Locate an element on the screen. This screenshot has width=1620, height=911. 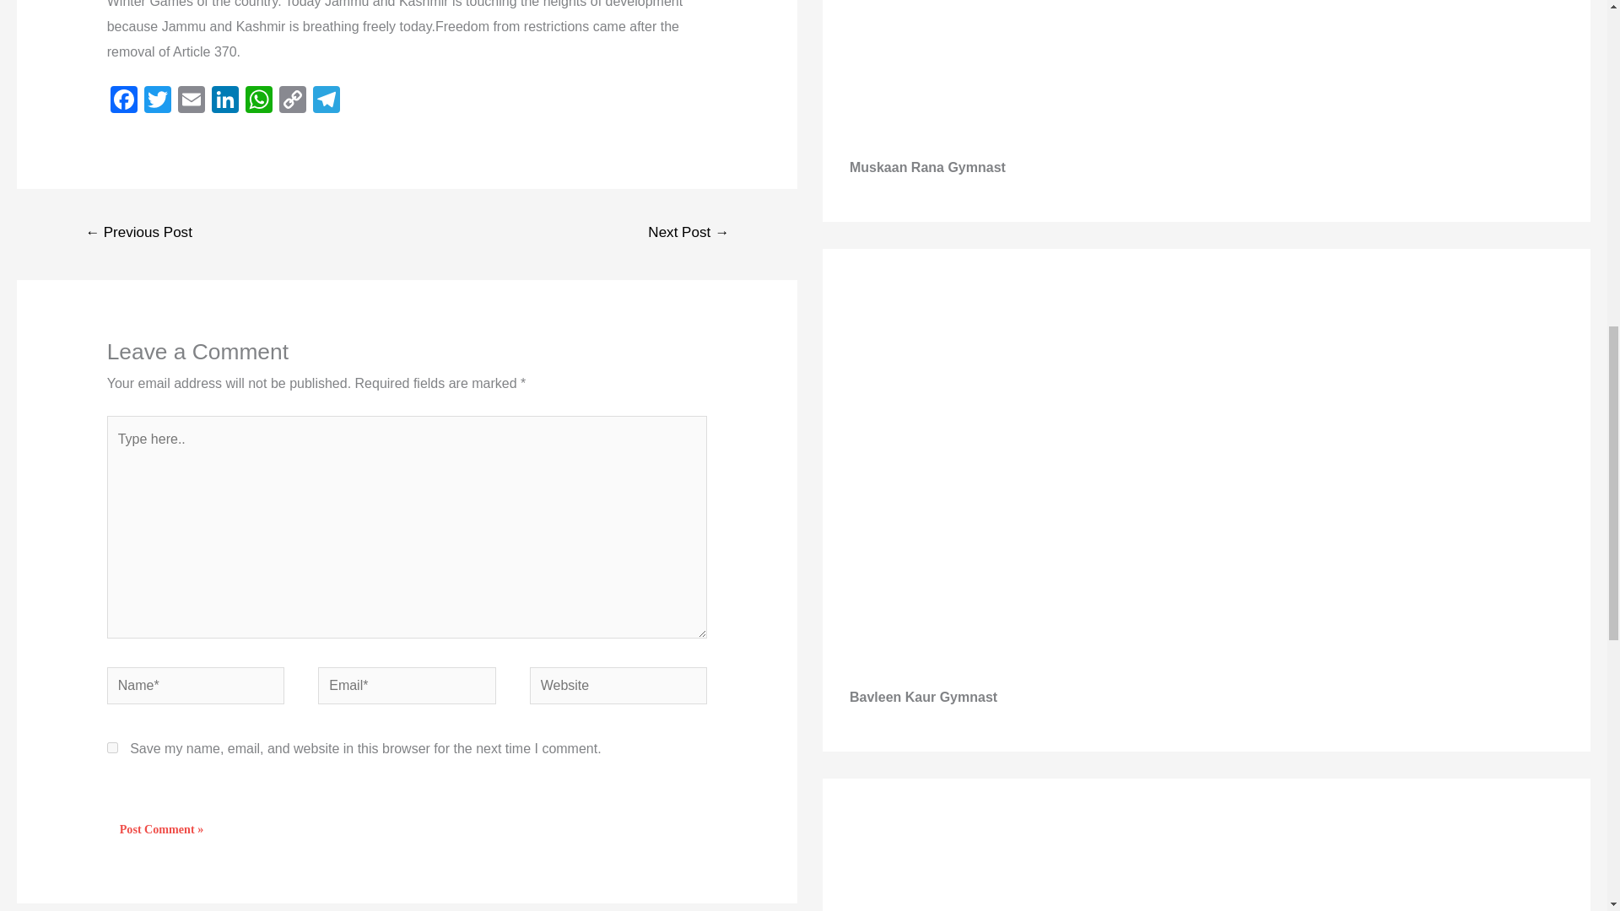
Email is located at coordinates (192, 101).